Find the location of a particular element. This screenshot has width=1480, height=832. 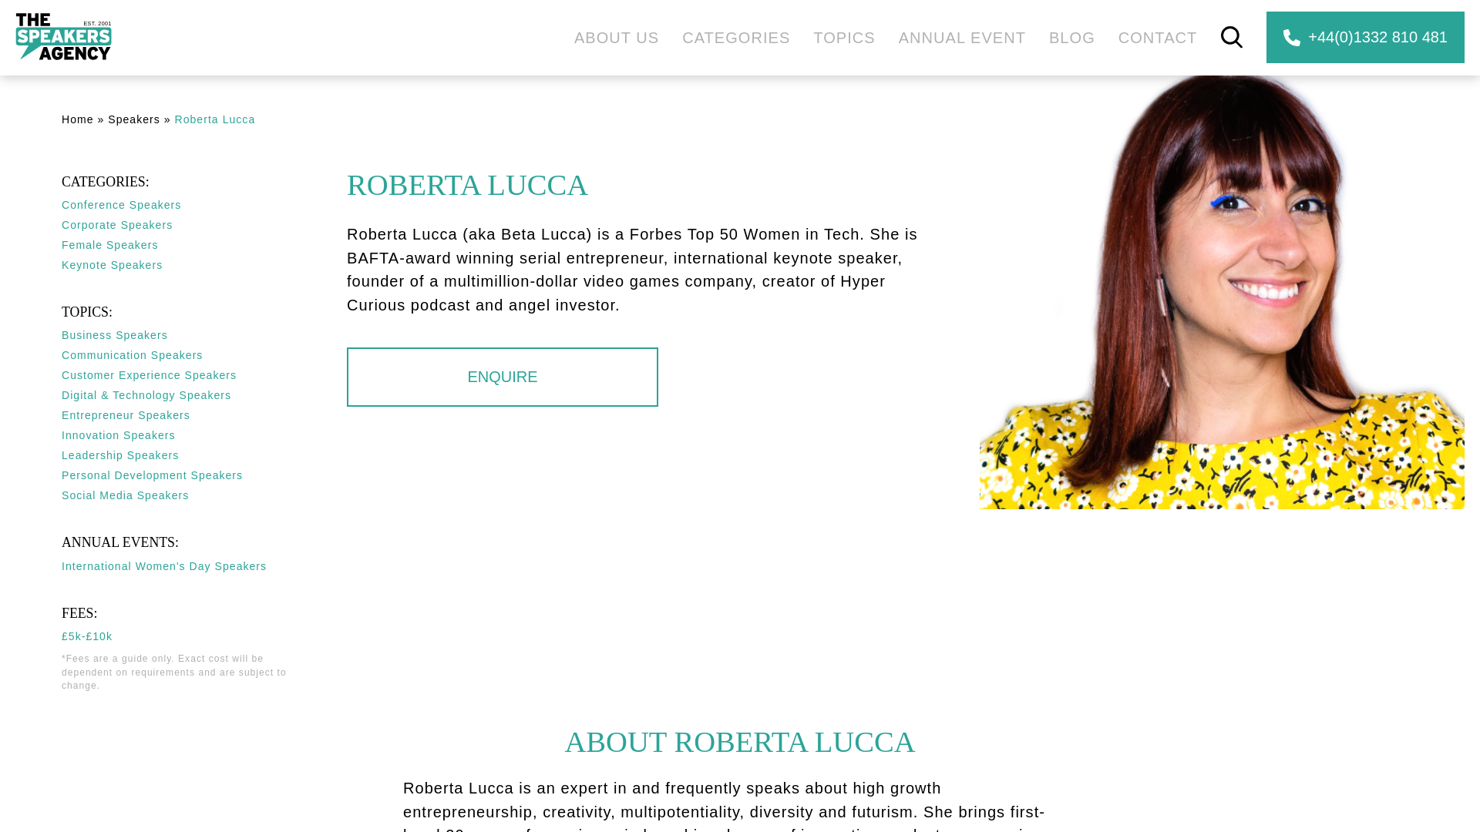

ABOUT US is located at coordinates (616, 37).